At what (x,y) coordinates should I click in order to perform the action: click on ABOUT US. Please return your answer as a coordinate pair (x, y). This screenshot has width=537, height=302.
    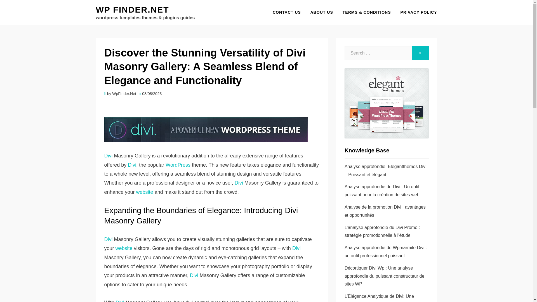
    Looking at the image, I should click on (322, 12).